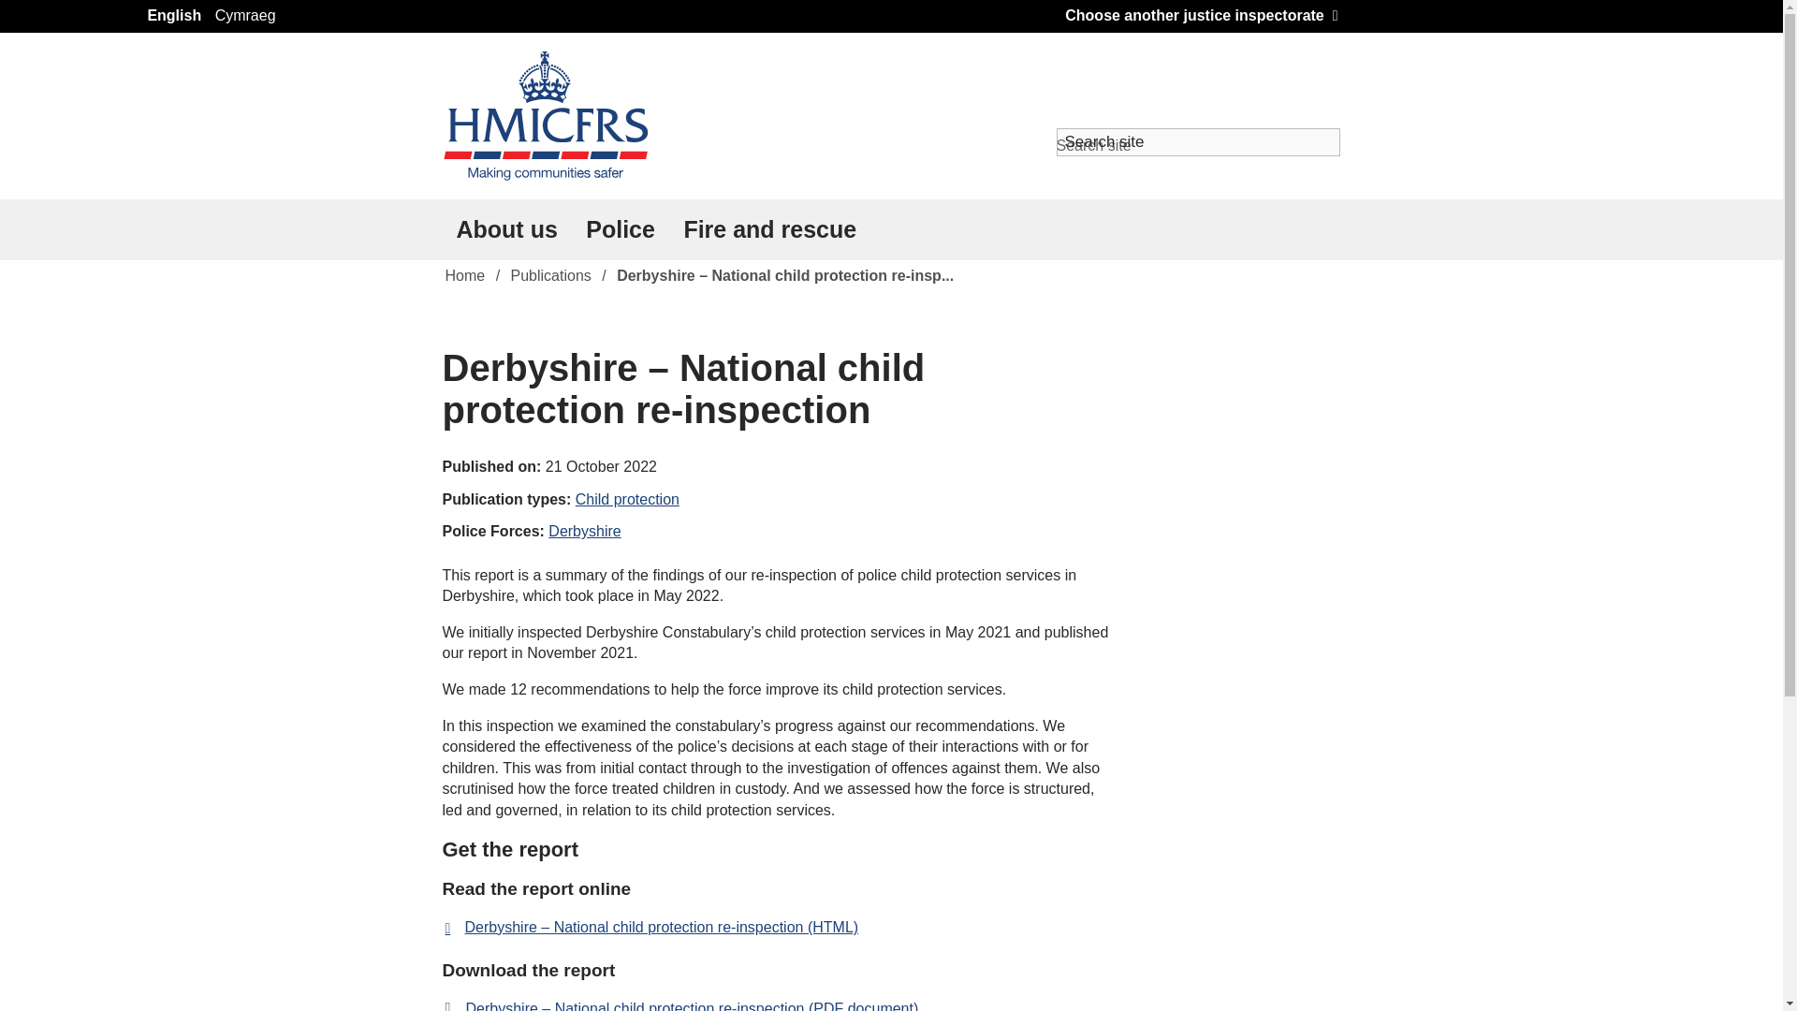 The width and height of the screenshot is (1797, 1011). What do you see at coordinates (506, 228) in the screenshot?
I see `About us` at bounding box center [506, 228].